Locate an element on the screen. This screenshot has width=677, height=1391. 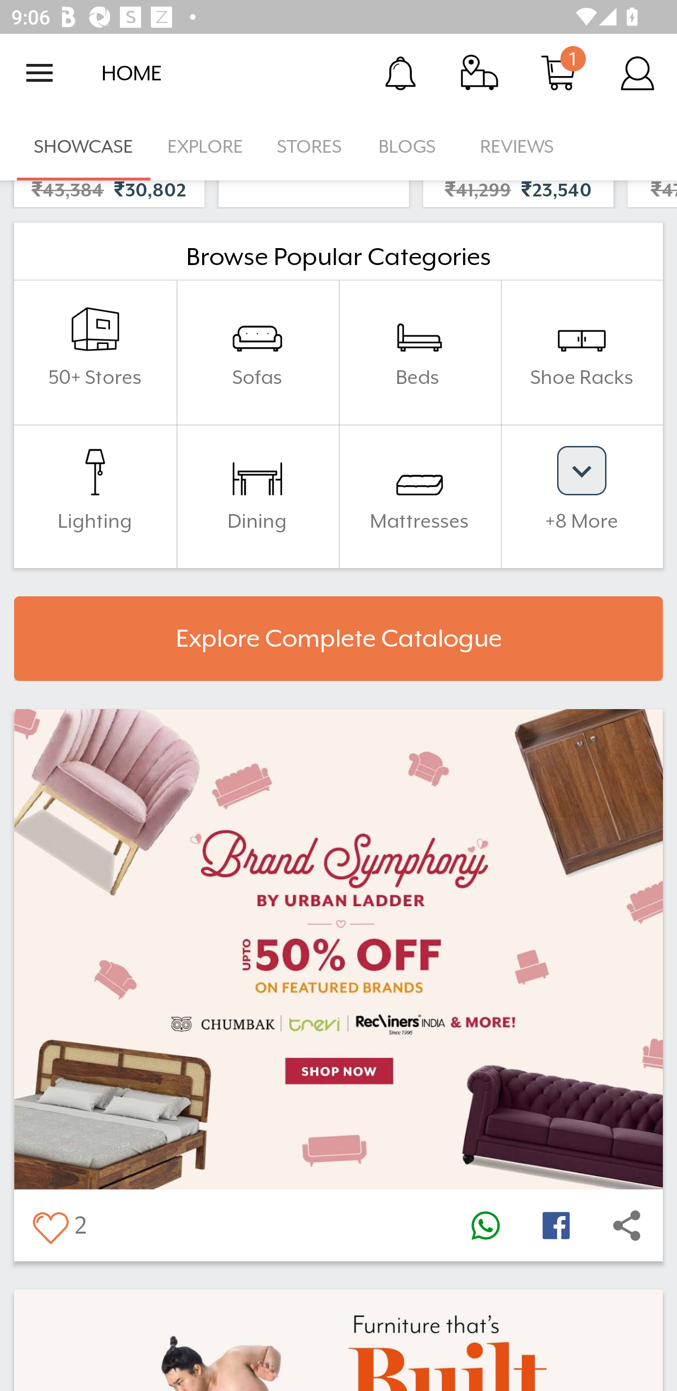
Beds  is located at coordinates (419, 352).